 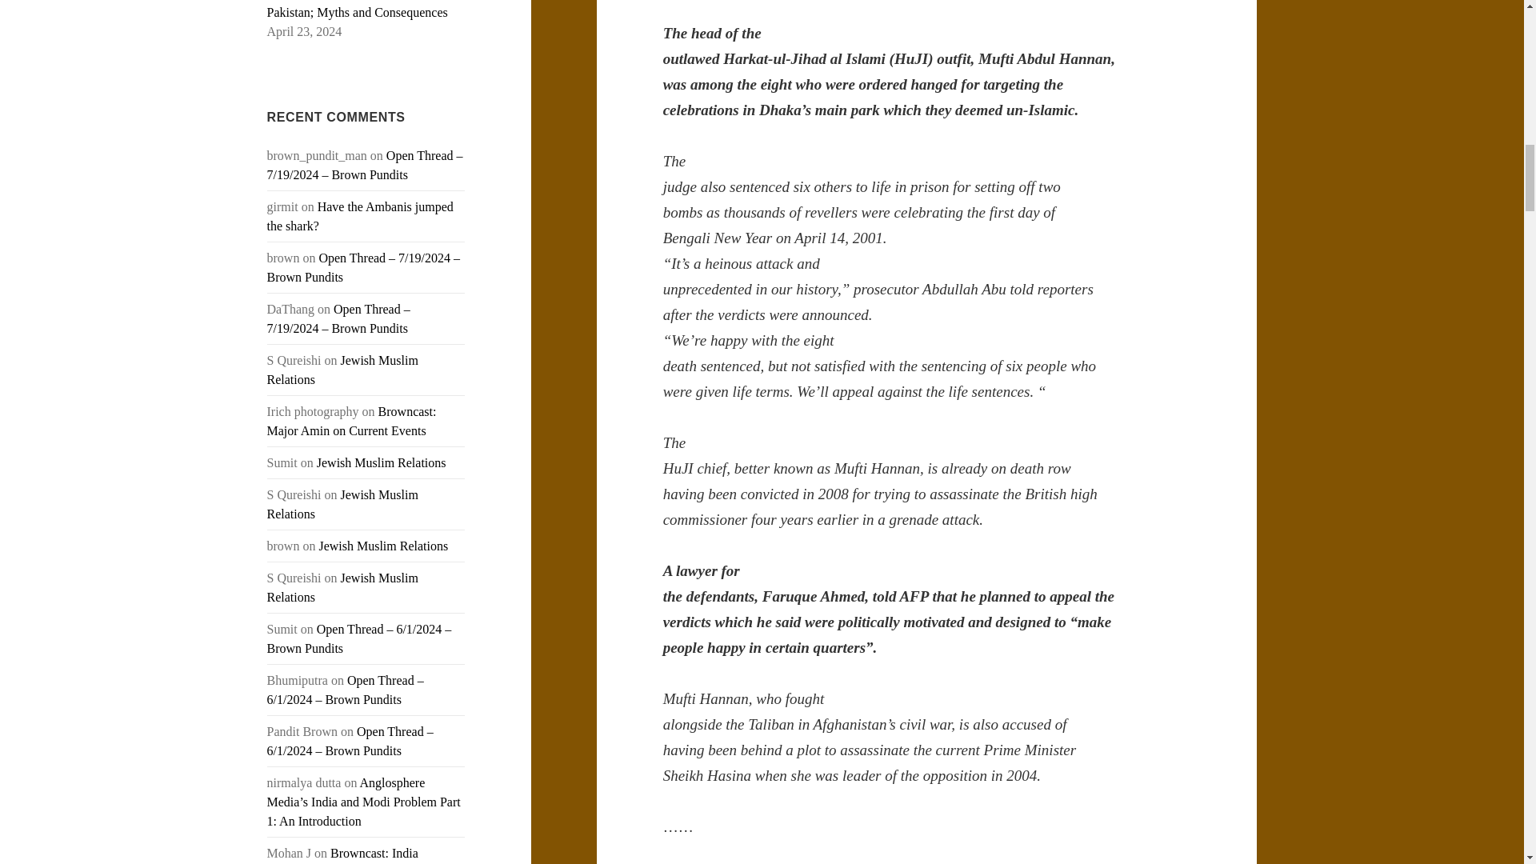 I want to click on Jewish Muslim Relations, so click(x=342, y=370).